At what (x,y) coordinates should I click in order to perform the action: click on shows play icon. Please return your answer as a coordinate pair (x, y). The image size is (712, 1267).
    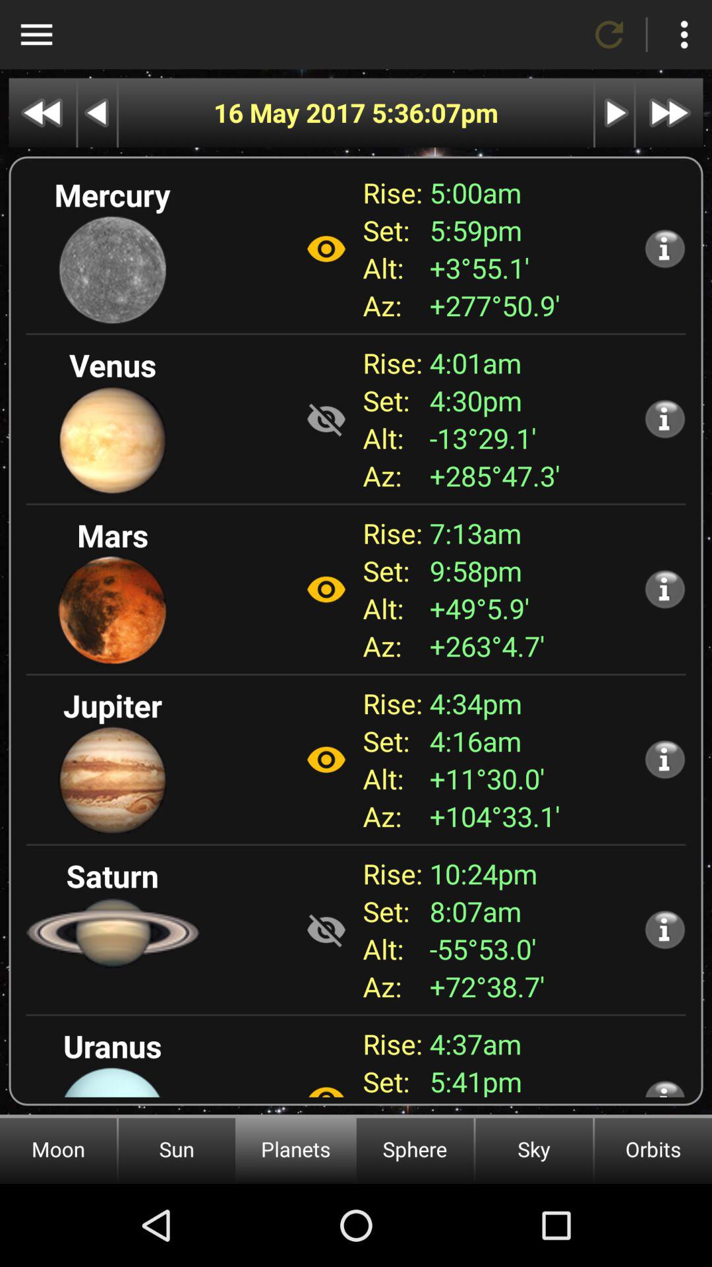
    Looking at the image, I should click on (614, 112).